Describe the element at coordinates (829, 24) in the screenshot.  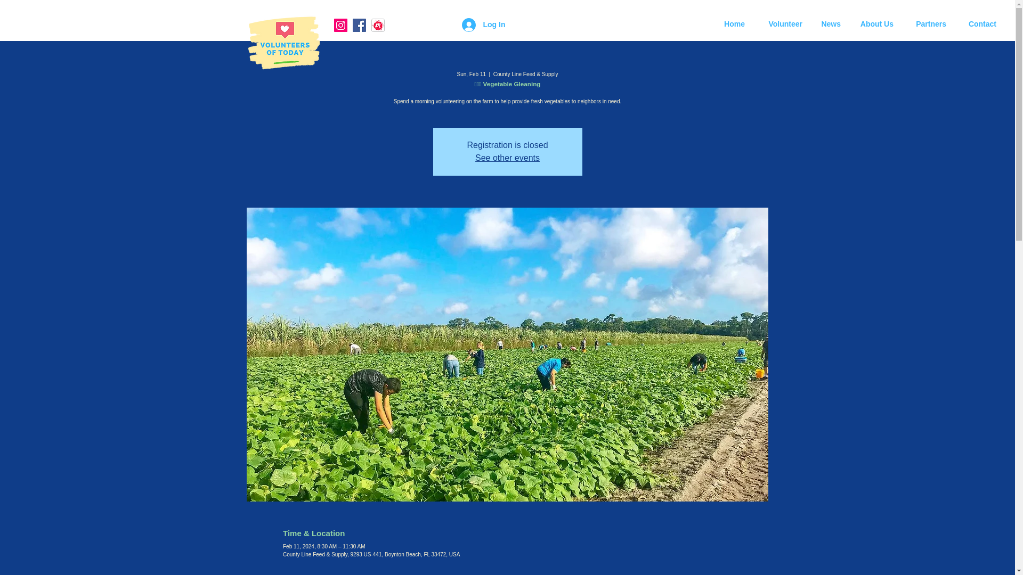
I see `News` at that location.